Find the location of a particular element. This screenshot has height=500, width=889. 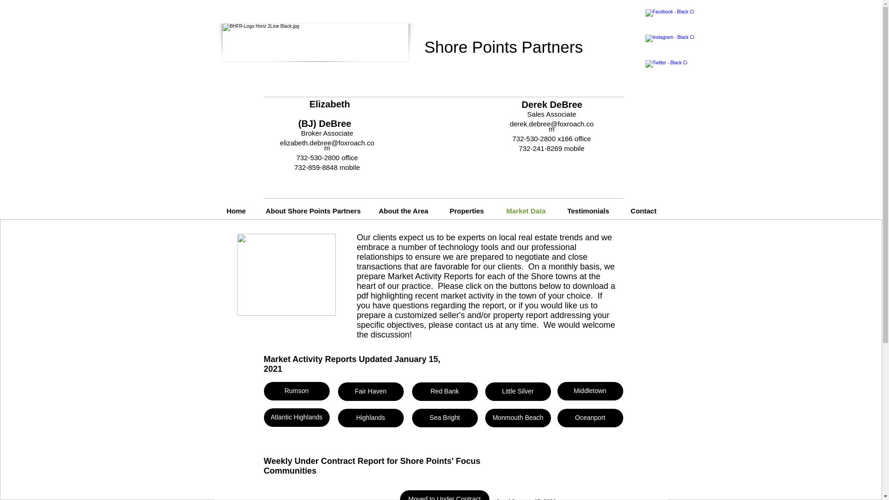

Fair Haven is located at coordinates (370, 392).